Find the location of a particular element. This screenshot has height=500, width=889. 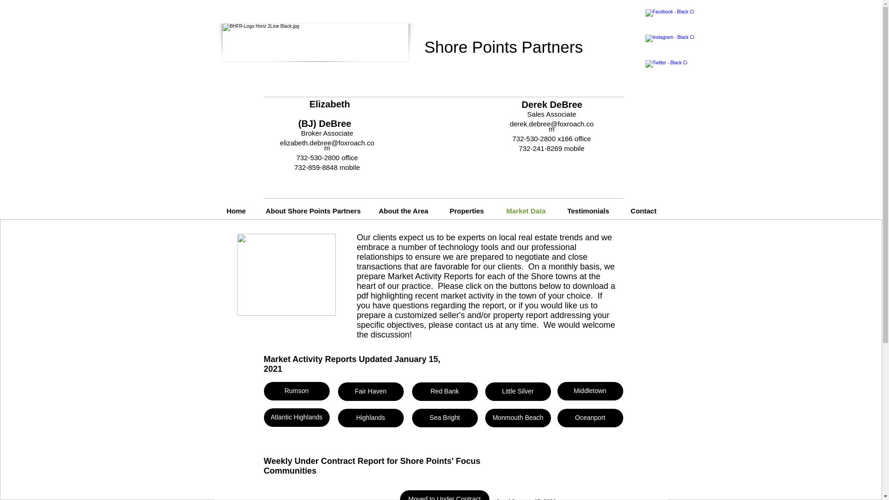

Fair Haven is located at coordinates (370, 392).